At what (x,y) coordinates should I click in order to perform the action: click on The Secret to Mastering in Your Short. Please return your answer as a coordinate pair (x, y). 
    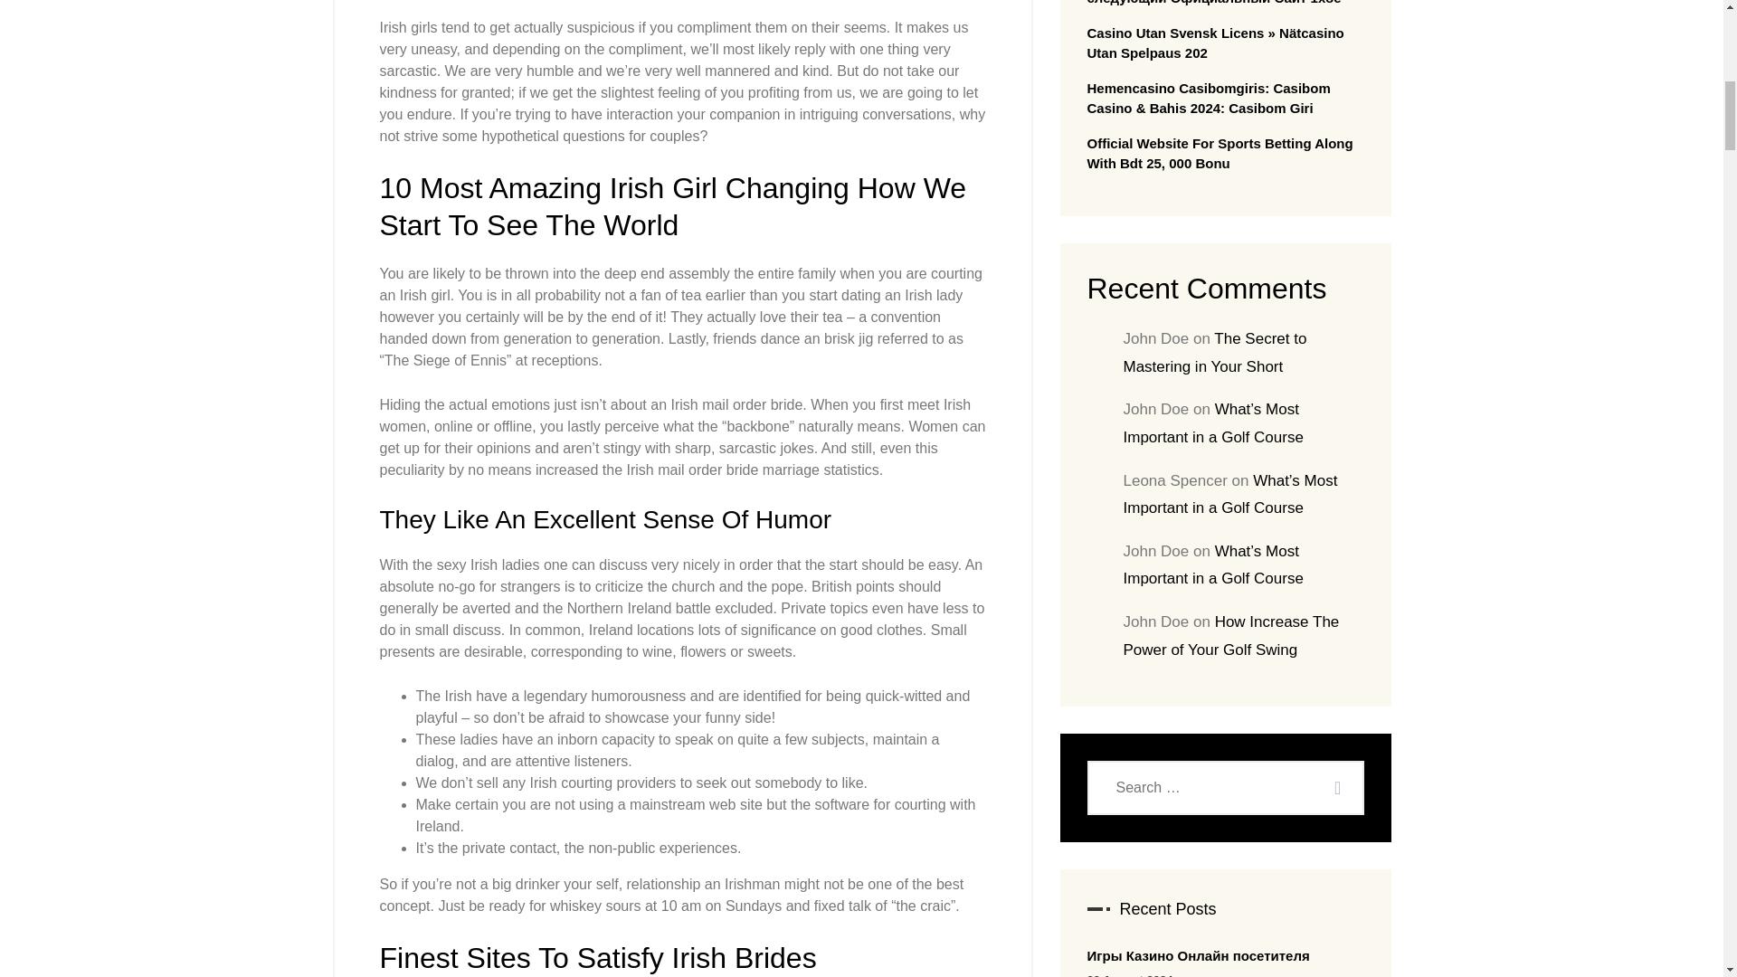
    Looking at the image, I should click on (1216, 353).